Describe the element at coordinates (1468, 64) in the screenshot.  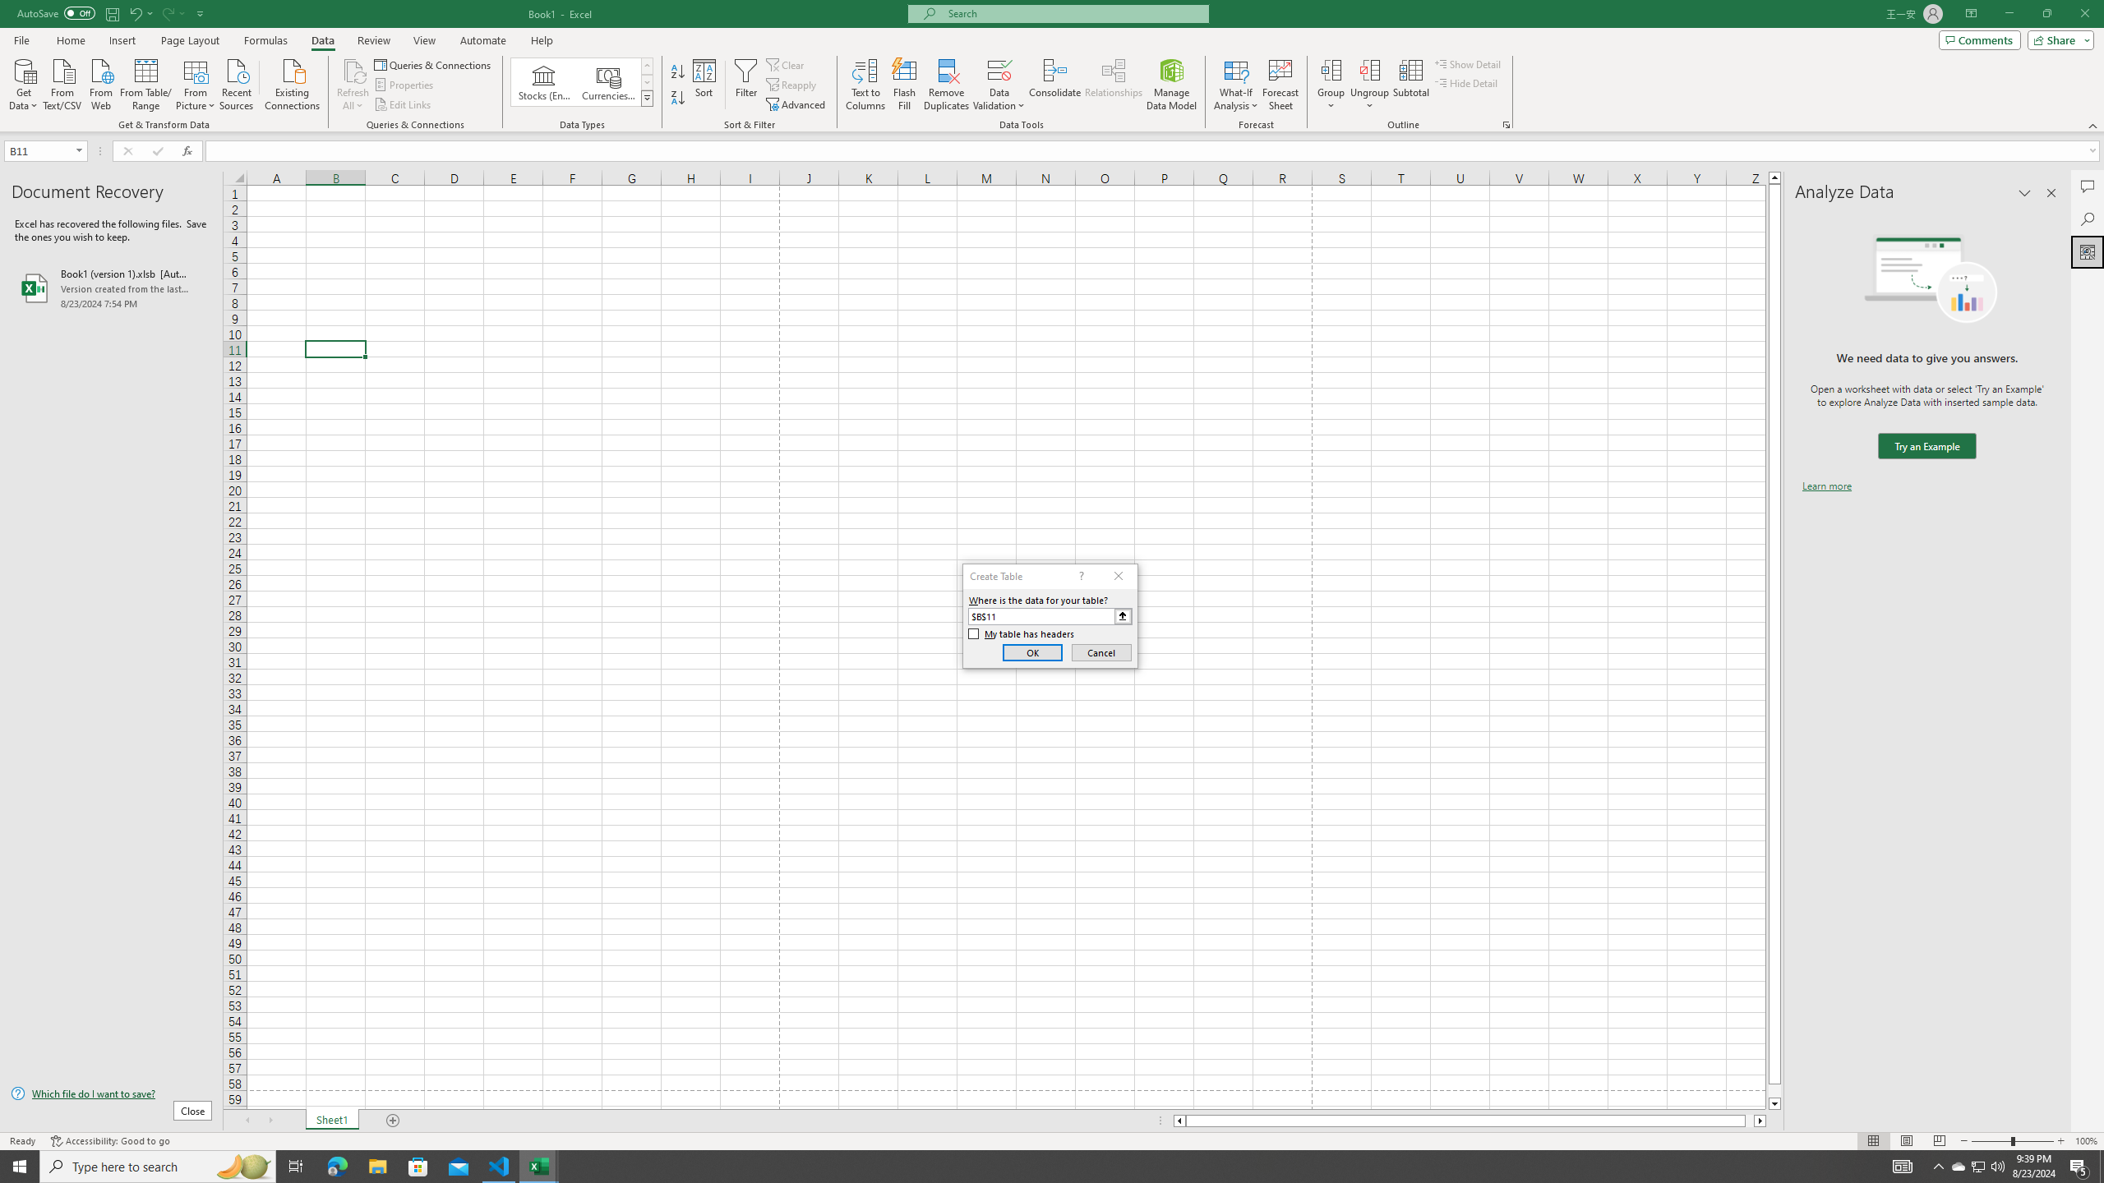
I see `Show Detail` at that location.